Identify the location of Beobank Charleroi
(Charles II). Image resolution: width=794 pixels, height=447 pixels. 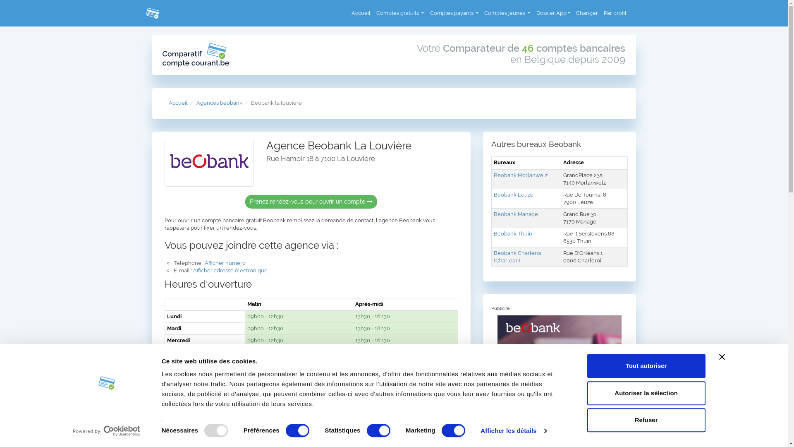
(518, 257).